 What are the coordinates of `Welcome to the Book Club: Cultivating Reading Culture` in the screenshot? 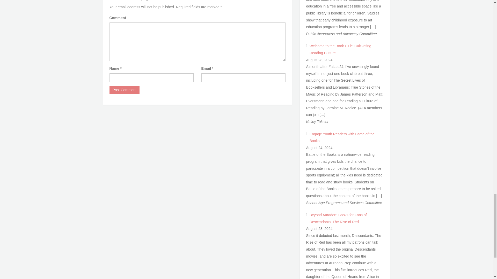 It's located at (347, 50).